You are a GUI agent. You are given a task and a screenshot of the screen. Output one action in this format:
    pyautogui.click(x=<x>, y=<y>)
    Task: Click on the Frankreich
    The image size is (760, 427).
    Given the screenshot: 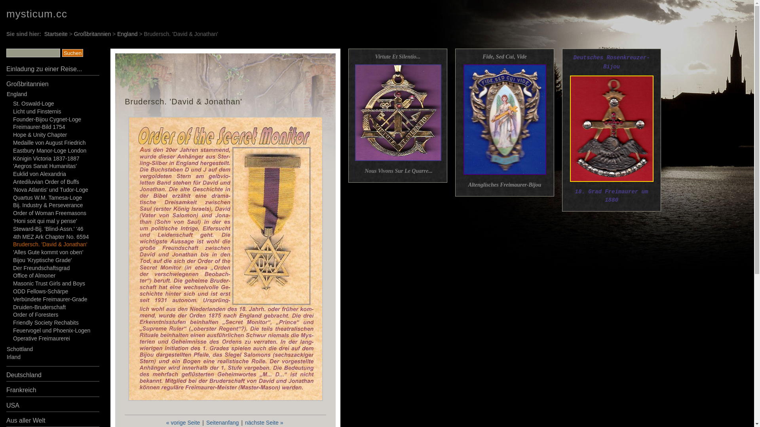 What is the action you would take?
    pyautogui.click(x=21, y=390)
    